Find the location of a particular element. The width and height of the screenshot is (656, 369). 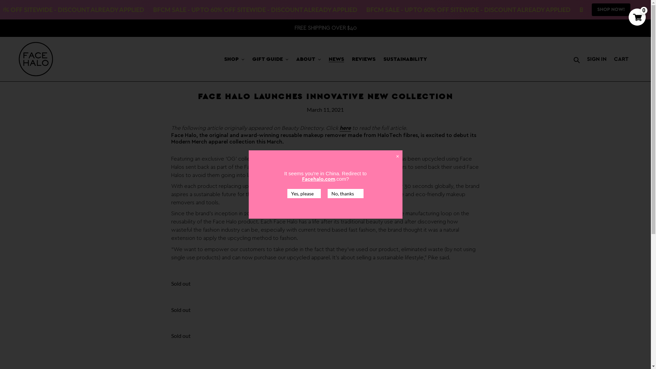

Search is located at coordinates (577, 59).